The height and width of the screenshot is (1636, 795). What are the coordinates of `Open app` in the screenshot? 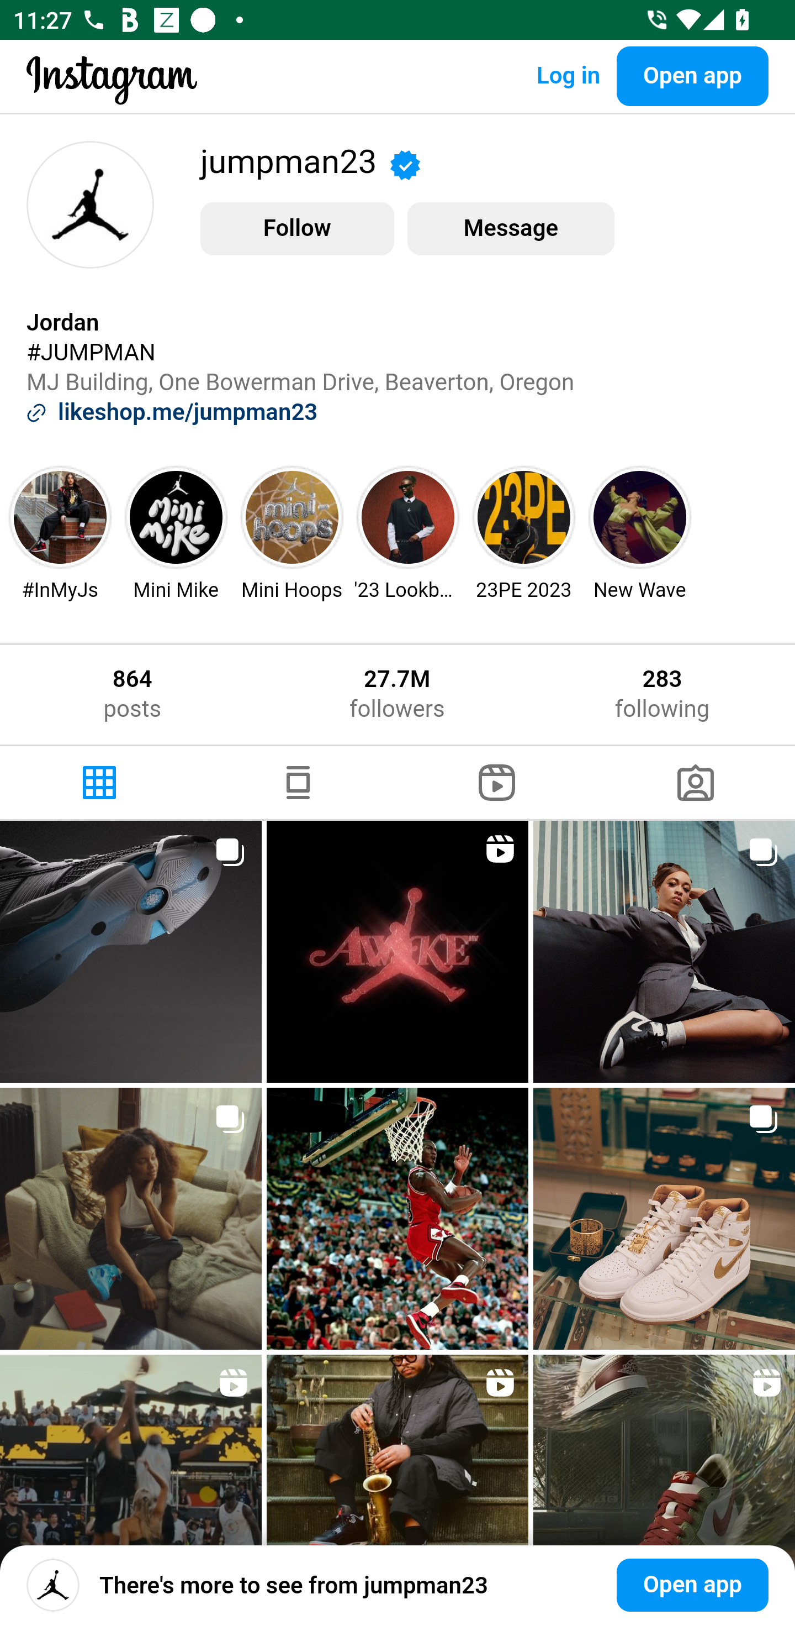 It's located at (692, 1585).